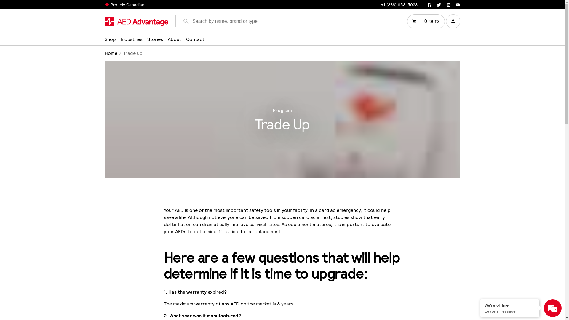  What do you see at coordinates (458, 5) in the screenshot?
I see `YouTube` at bounding box center [458, 5].